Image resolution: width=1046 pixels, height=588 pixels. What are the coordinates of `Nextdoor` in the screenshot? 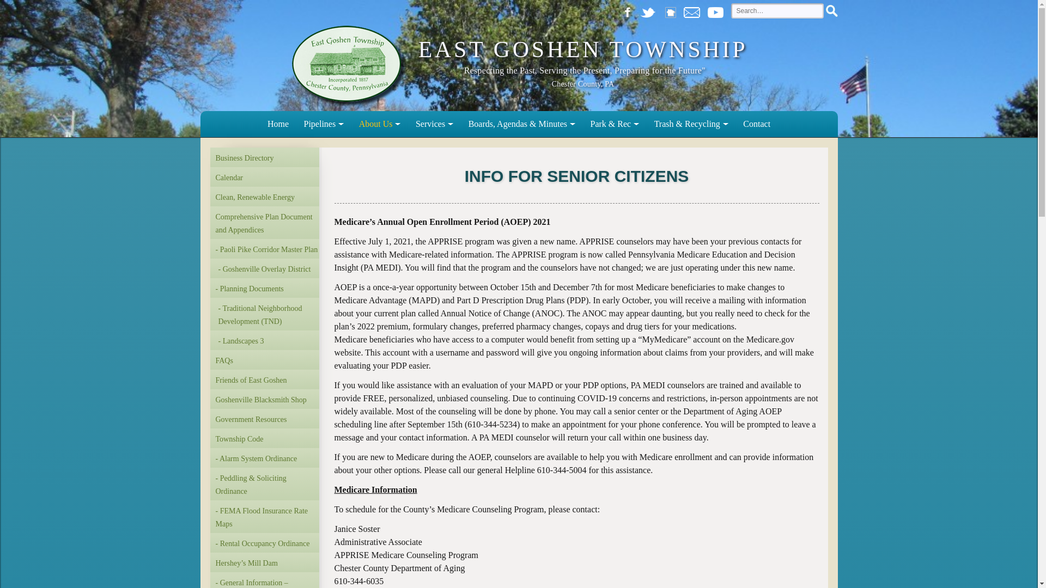 It's located at (673, 11).